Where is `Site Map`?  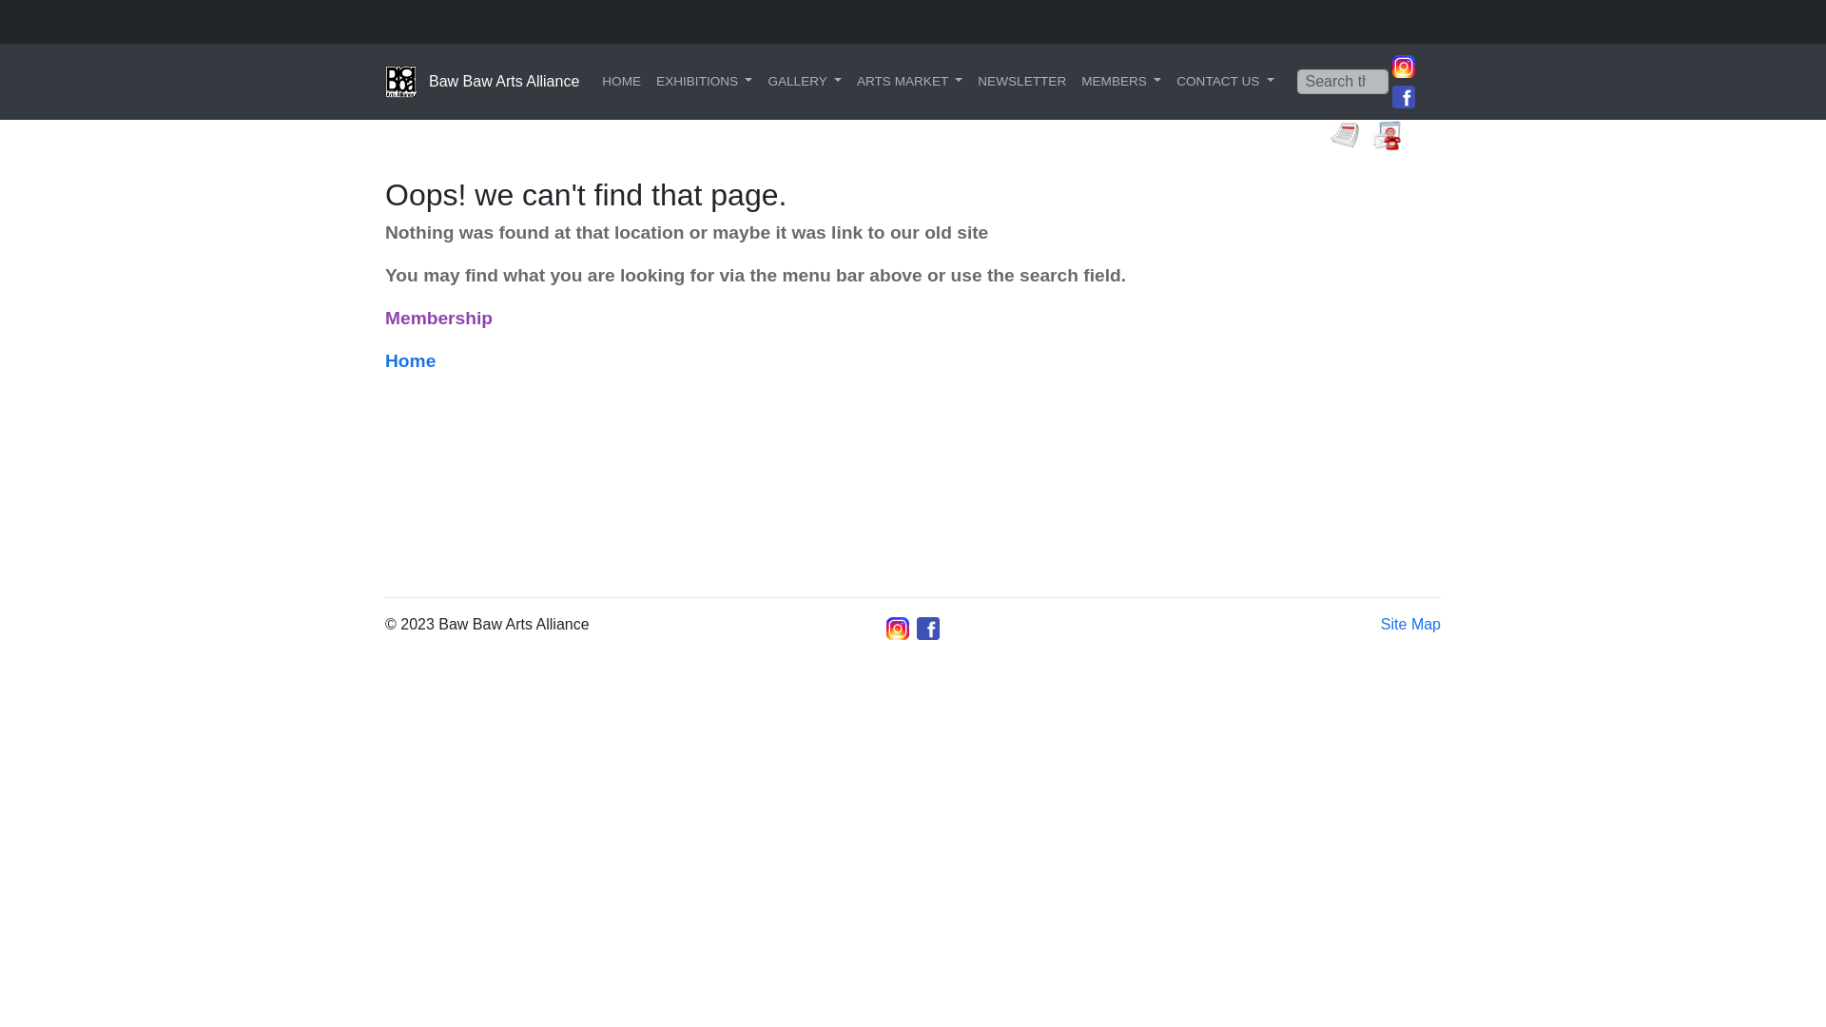 Site Map is located at coordinates (1411, 624).